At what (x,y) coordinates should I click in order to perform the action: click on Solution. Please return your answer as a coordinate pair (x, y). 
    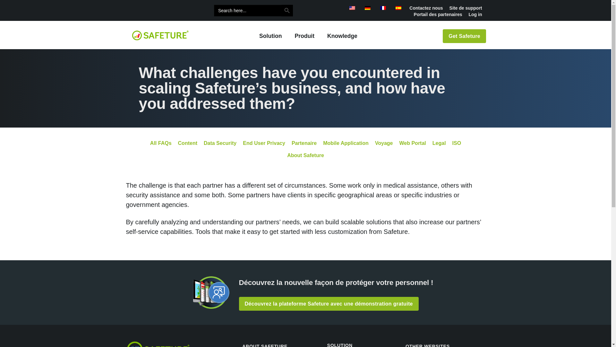
    Looking at the image, I should click on (270, 36).